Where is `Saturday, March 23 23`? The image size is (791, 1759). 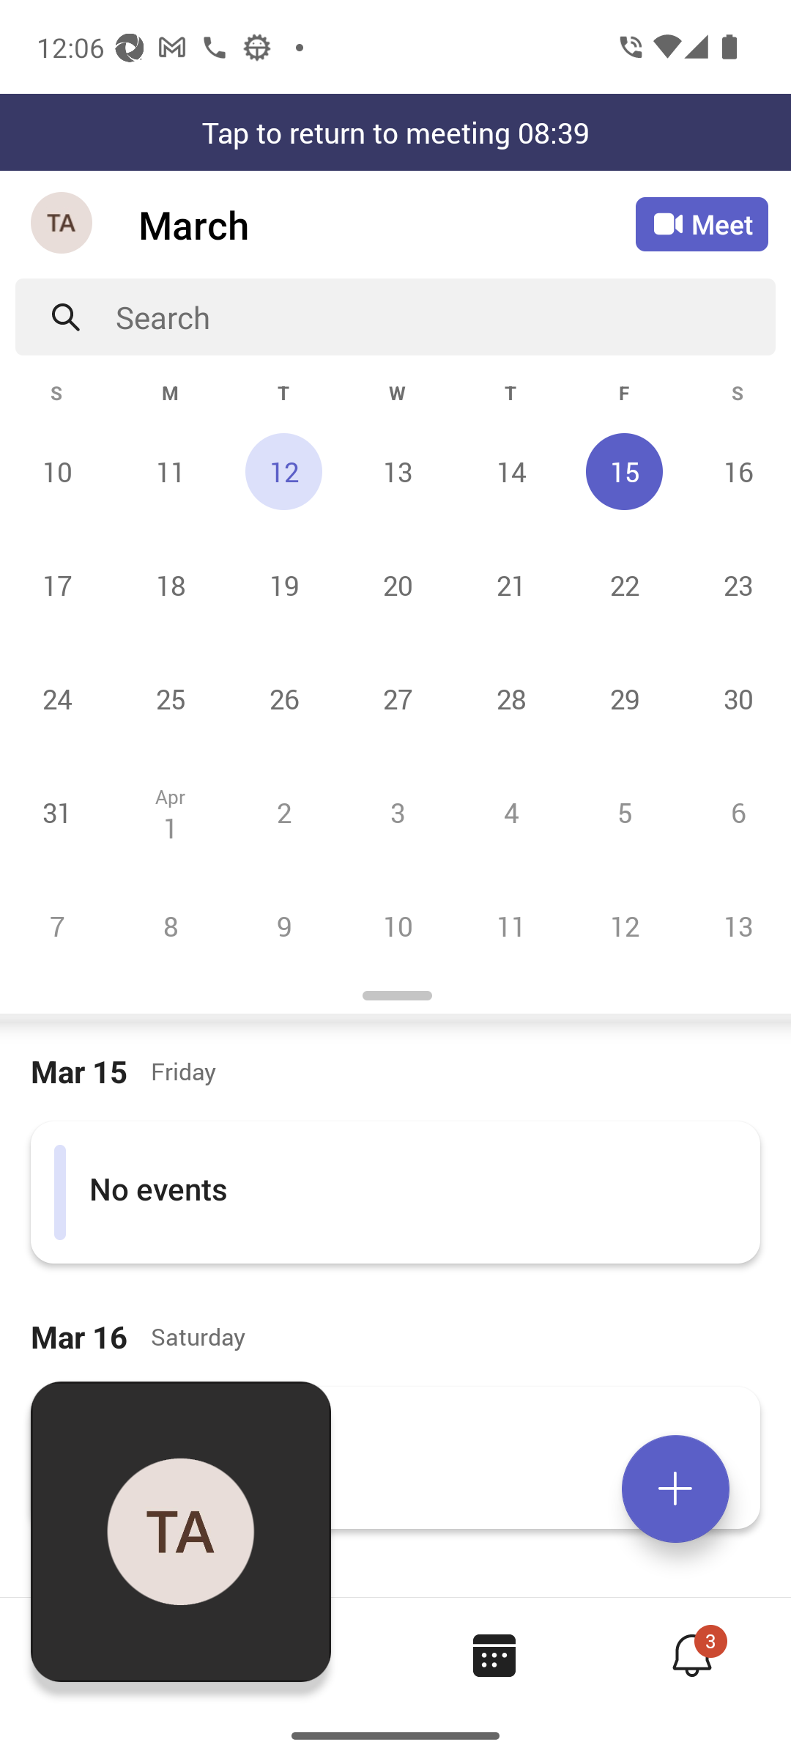
Saturday, March 23 23 is located at coordinates (735, 585).